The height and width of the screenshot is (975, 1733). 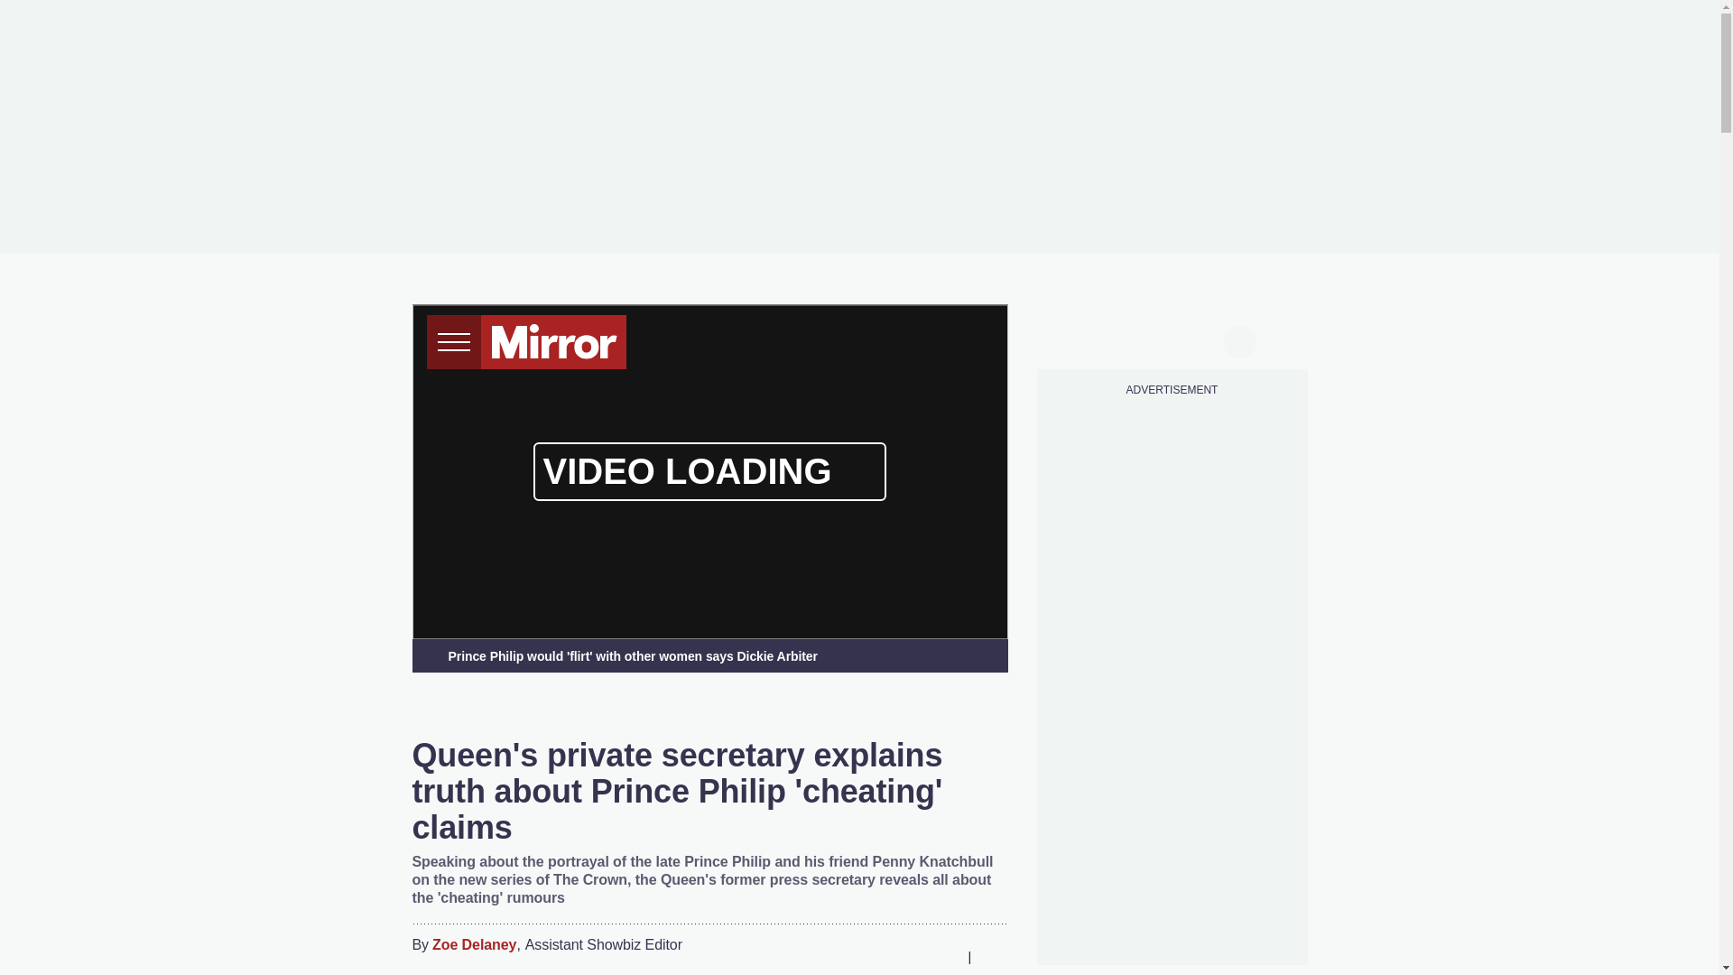 I want to click on Whatsapp, so click(x=908, y=957).